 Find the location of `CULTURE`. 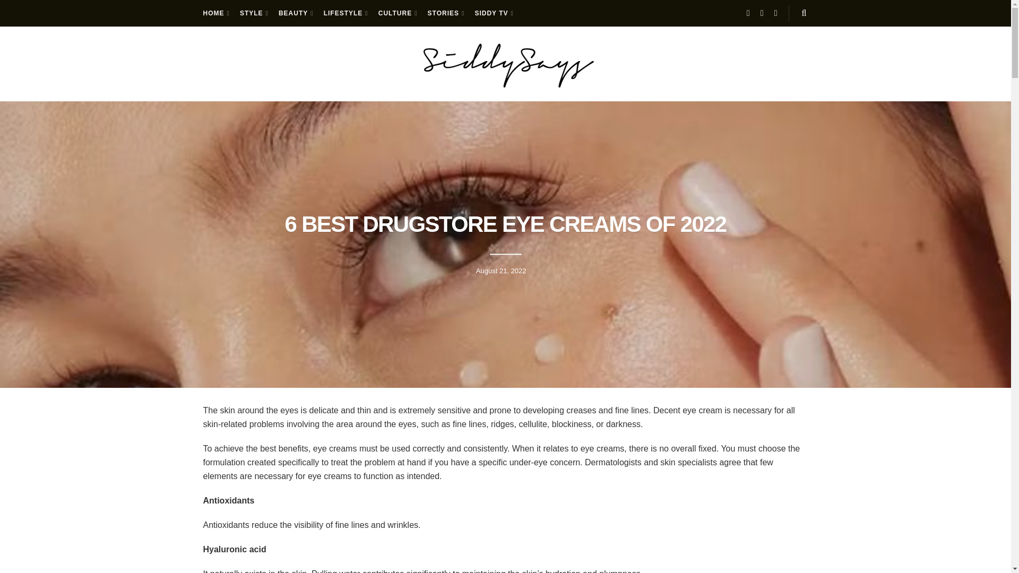

CULTURE is located at coordinates (397, 13).